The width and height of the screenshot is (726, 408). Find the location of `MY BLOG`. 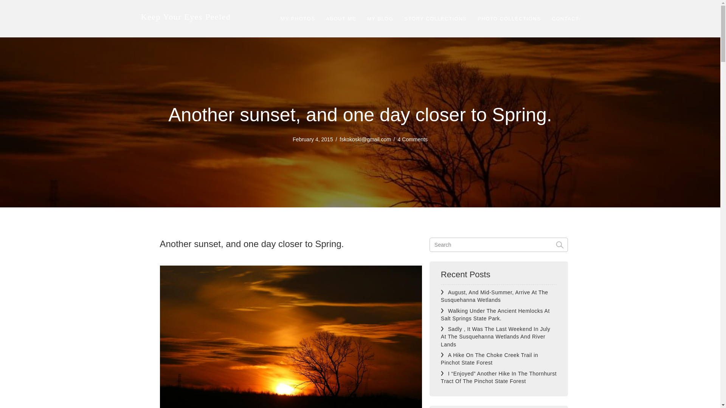

MY BLOG is located at coordinates (380, 19).